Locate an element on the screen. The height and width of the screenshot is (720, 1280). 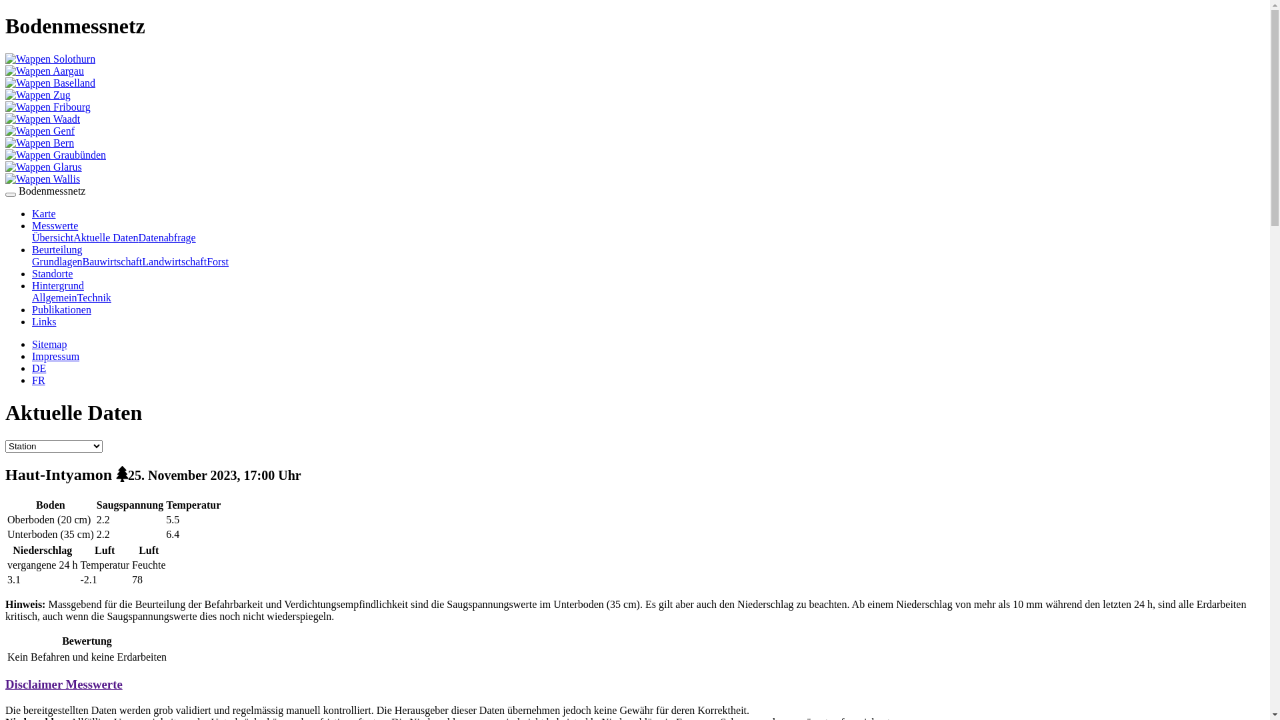
Kanton Zug is located at coordinates (38, 95).